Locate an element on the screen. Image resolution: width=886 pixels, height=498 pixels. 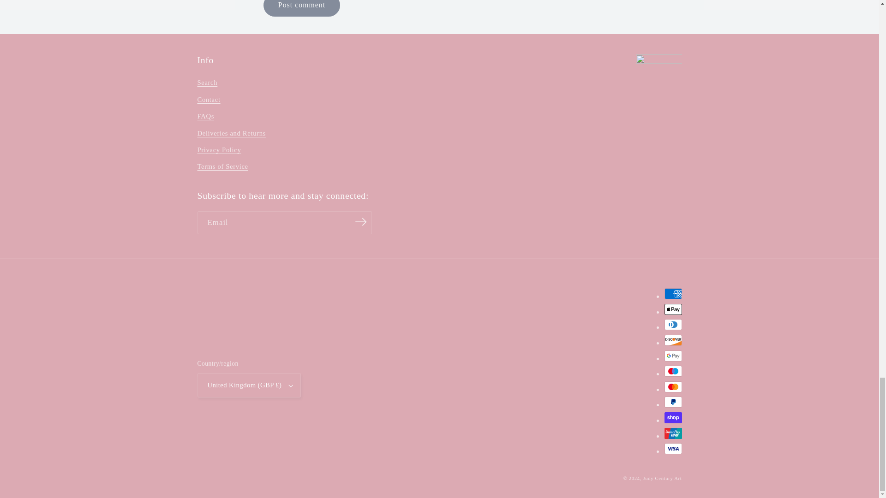
Visa is located at coordinates (673, 448).